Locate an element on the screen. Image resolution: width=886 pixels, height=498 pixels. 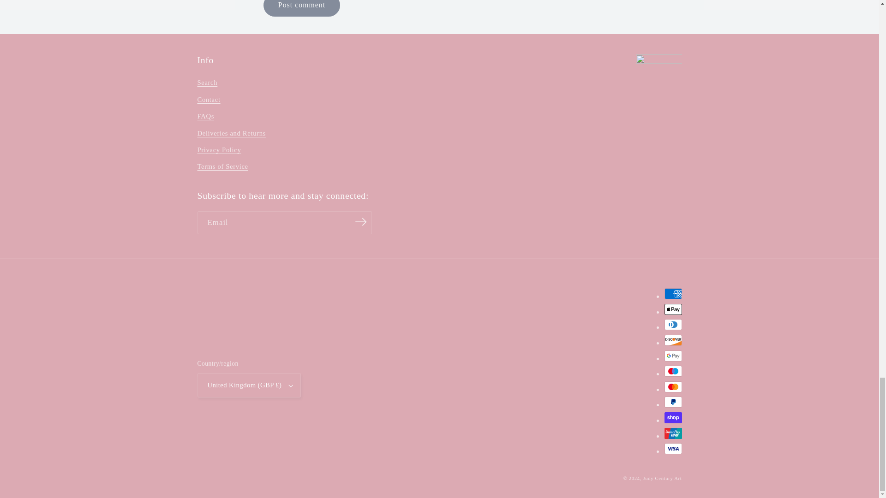
Visa is located at coordinates (673, 448).